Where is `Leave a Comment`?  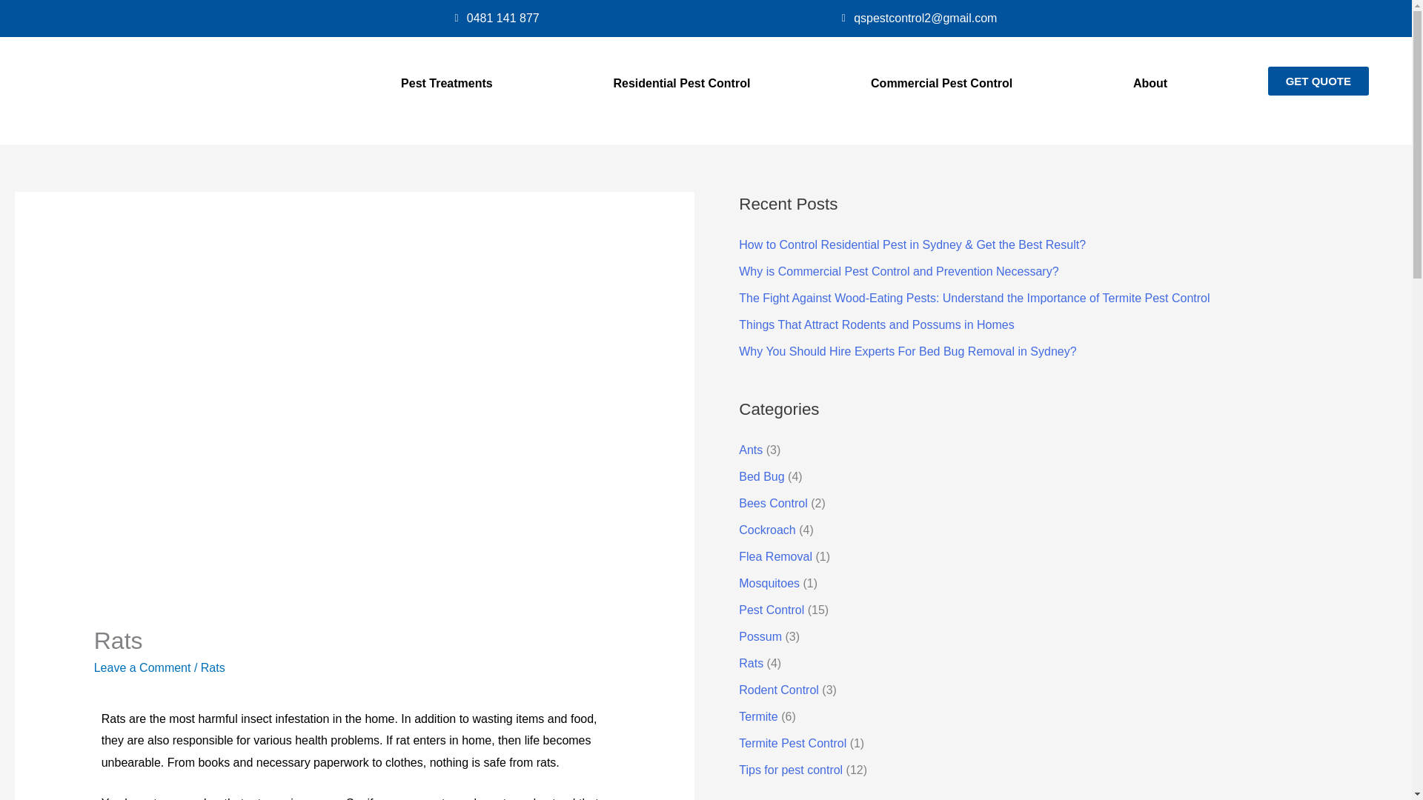 Leave a Comment is located at coordinates (142, 668).